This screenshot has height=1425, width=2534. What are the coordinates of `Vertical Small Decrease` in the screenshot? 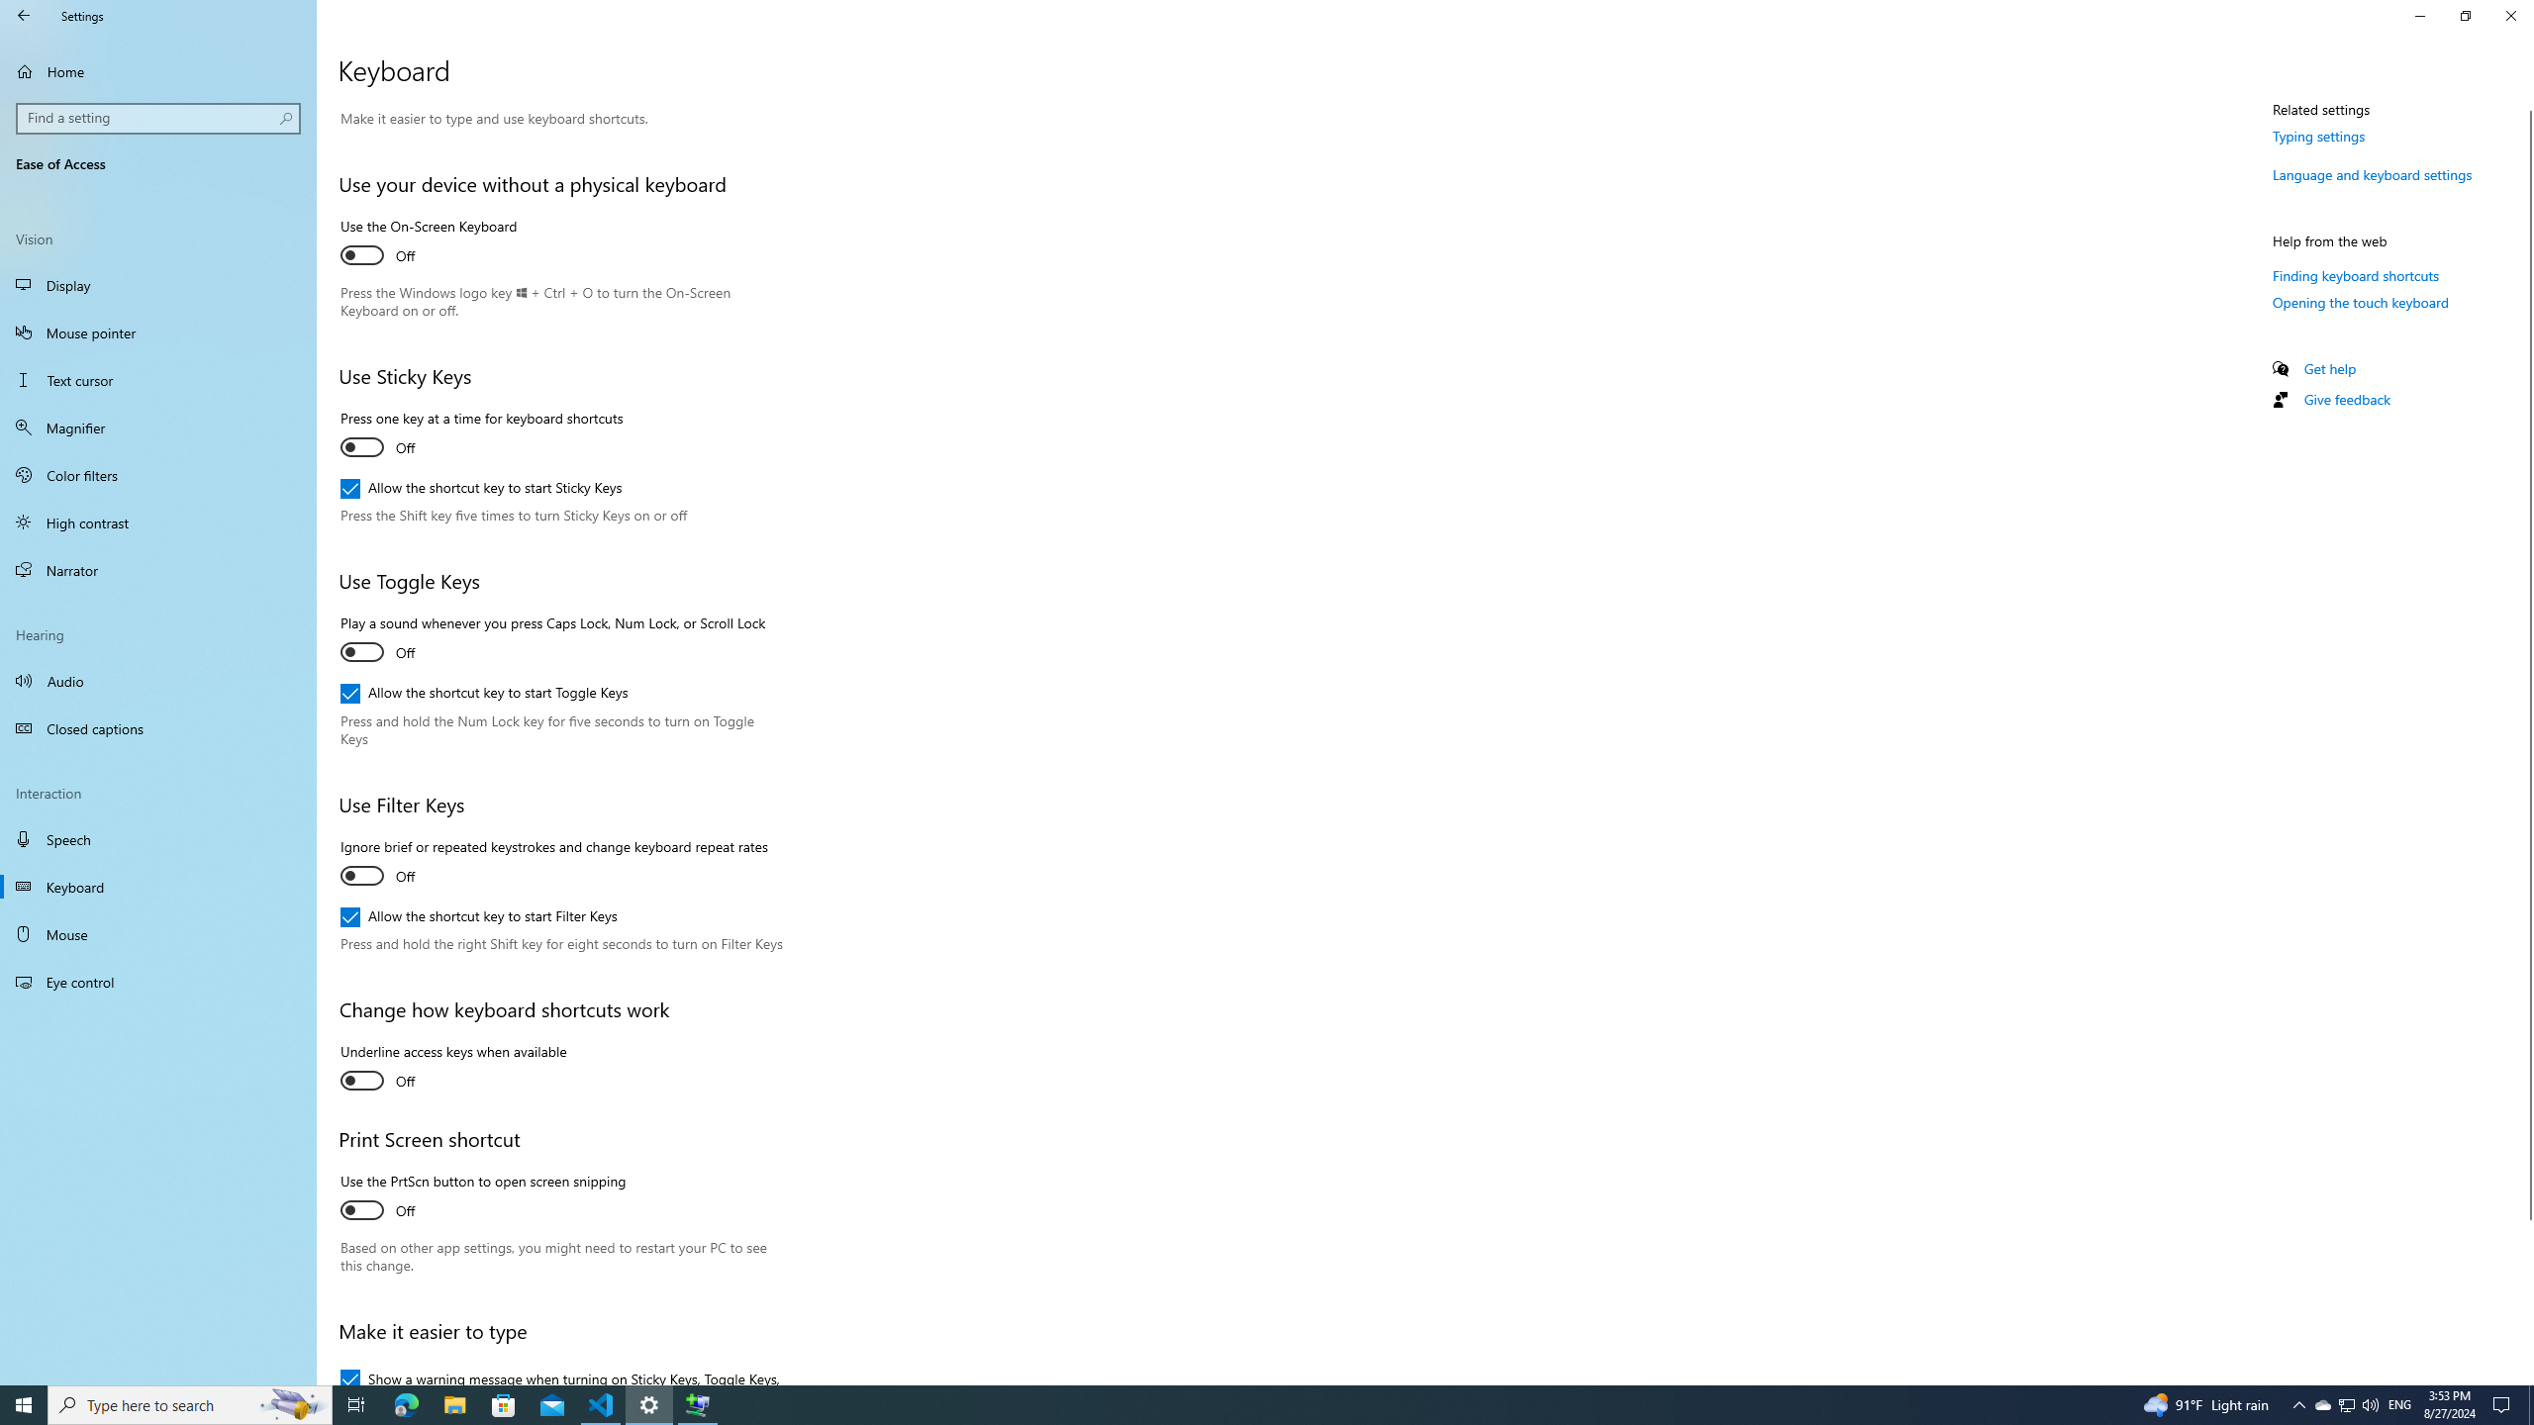 It's located at (2526, 103).